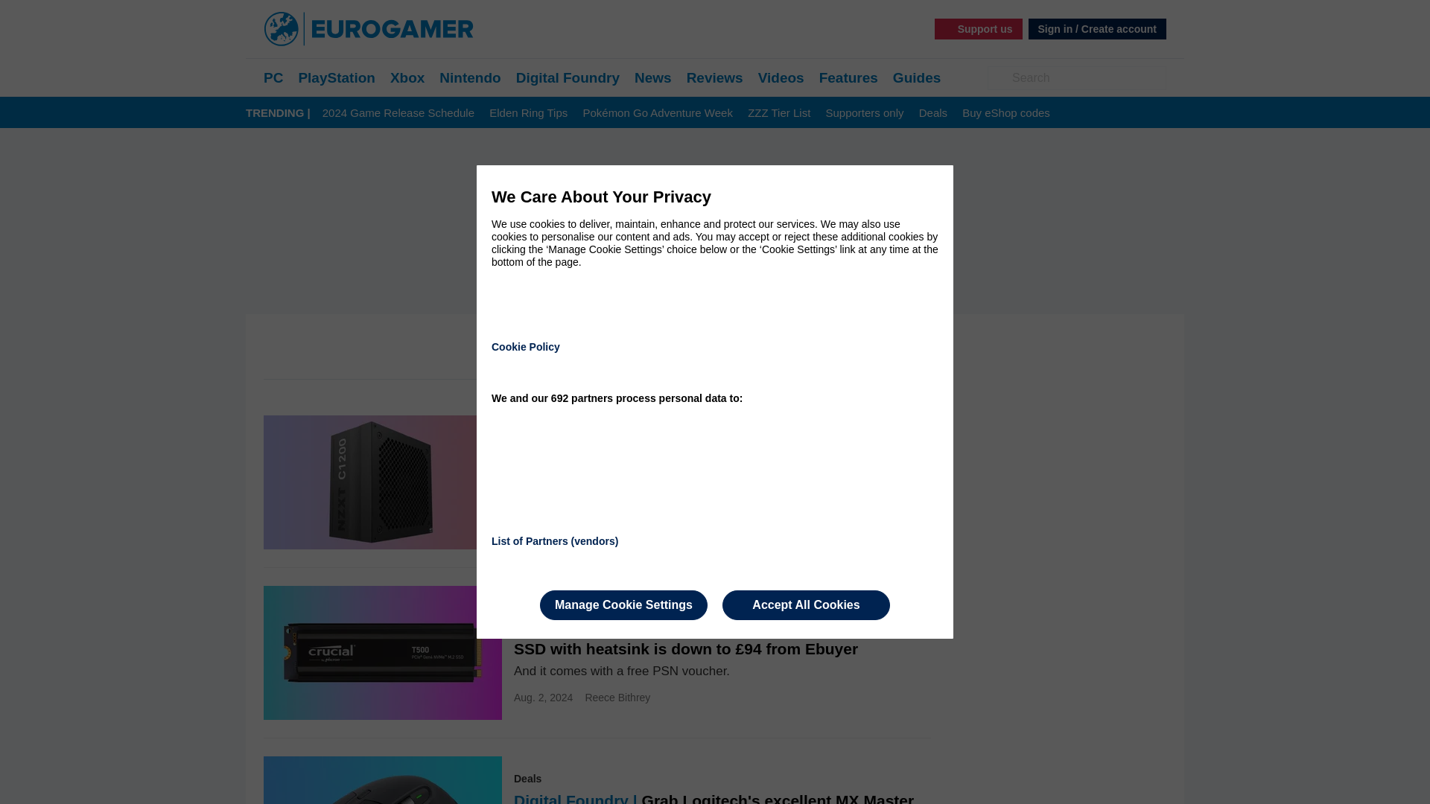  I want to click on 2024 Game Release Schedule, so click(398, 113).